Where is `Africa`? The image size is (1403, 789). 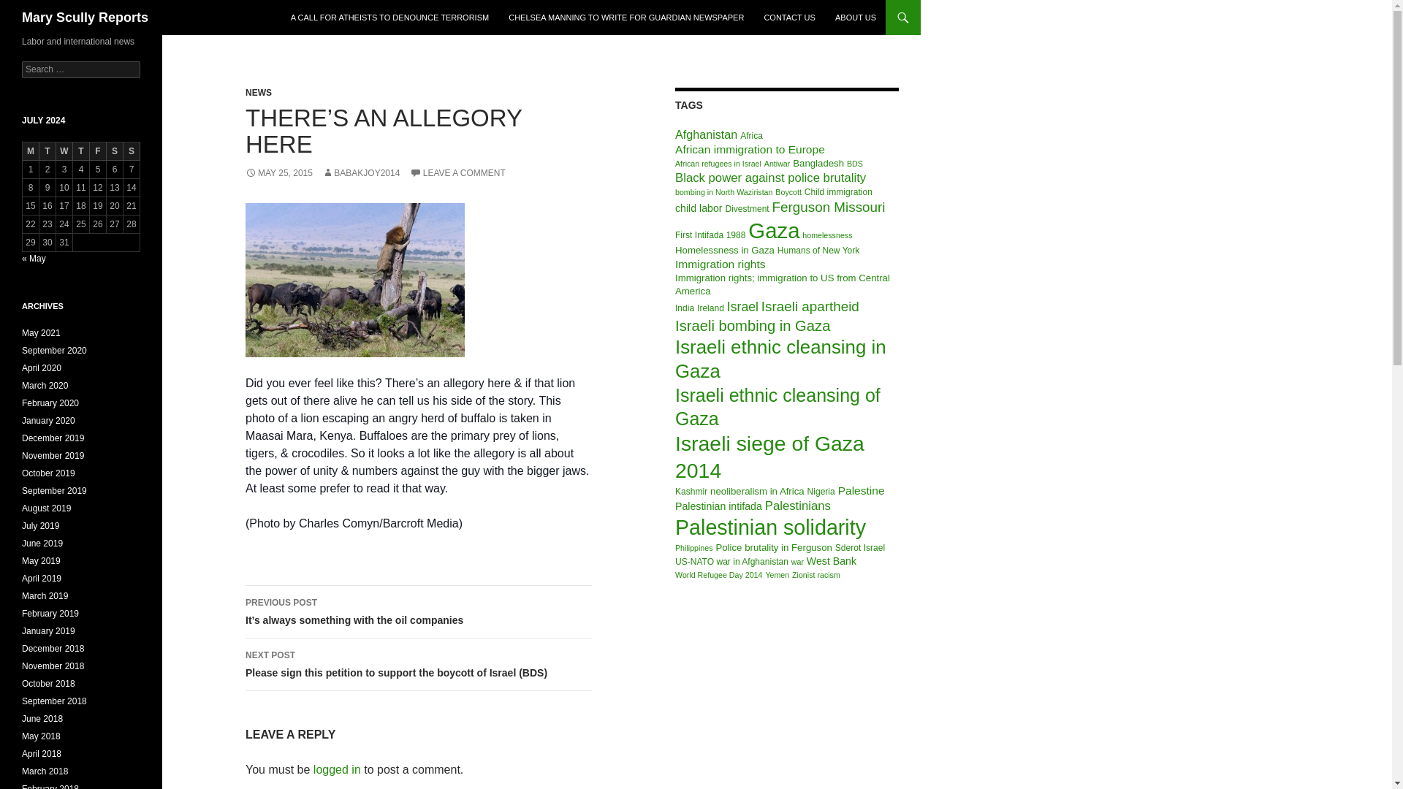 Africa is located at coordinates (751, 136).